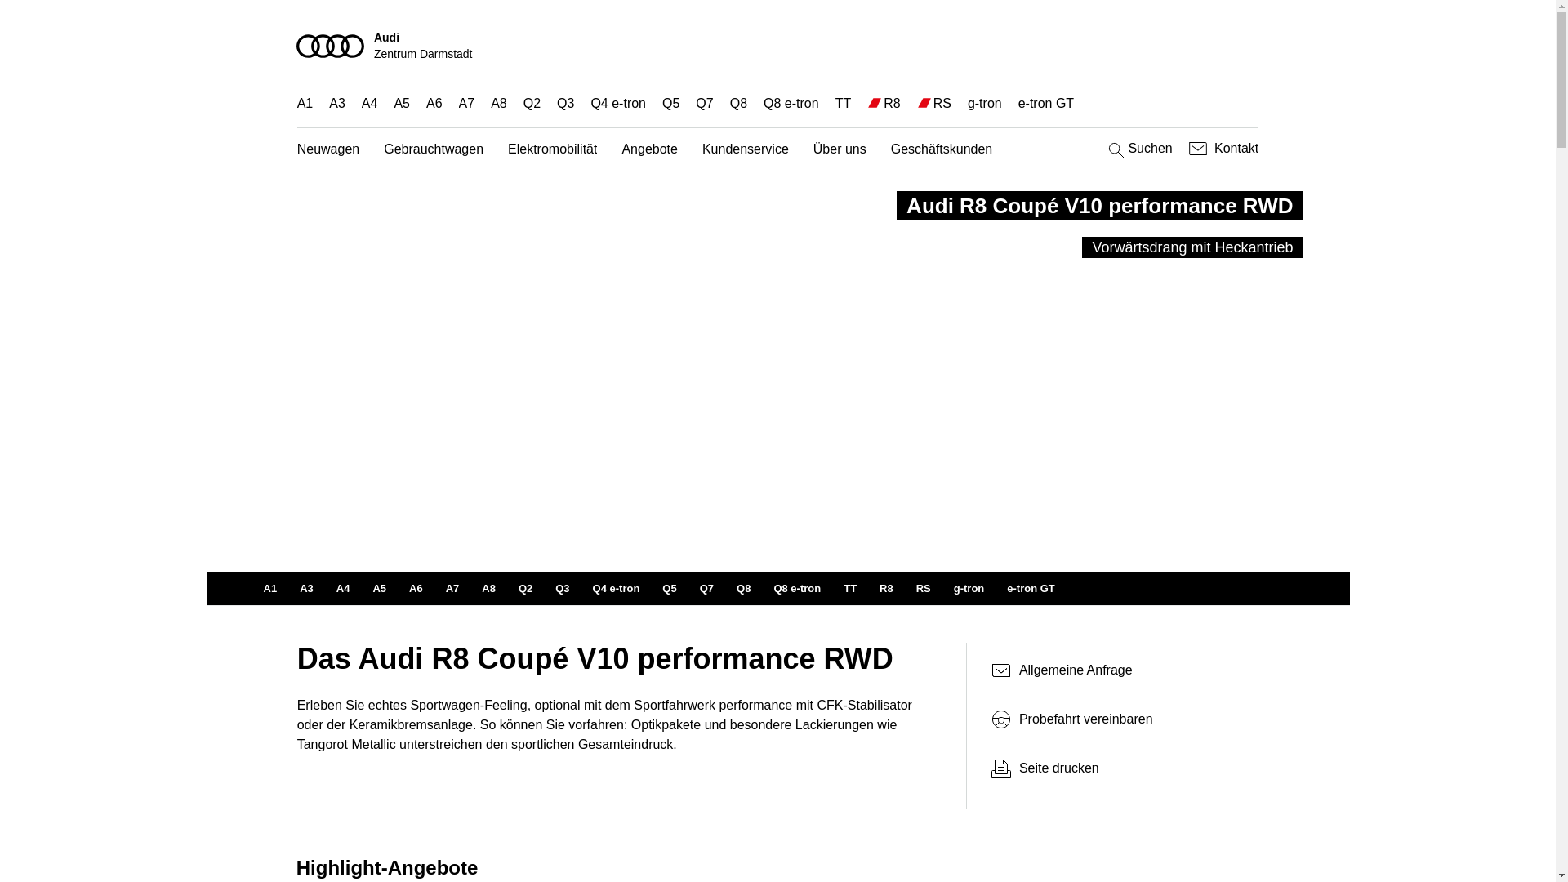 The image size is (1568, 882). What do you see at coordinates (969, 589) in the screenshot?
I see `g-tron` at bounding box center [969, 589].